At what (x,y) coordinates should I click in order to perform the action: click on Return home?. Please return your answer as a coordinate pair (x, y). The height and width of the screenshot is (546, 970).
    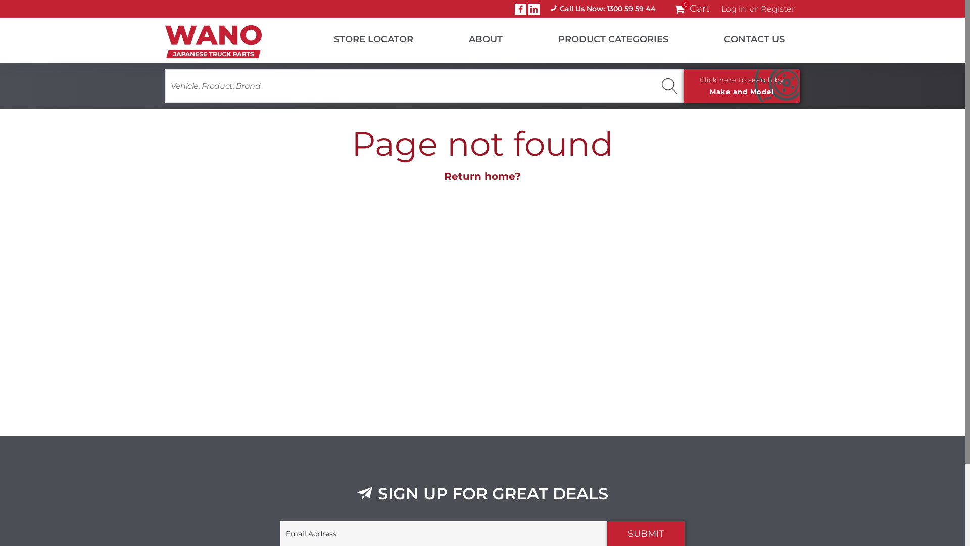
    Looking at the image, I should click on (482, 176).